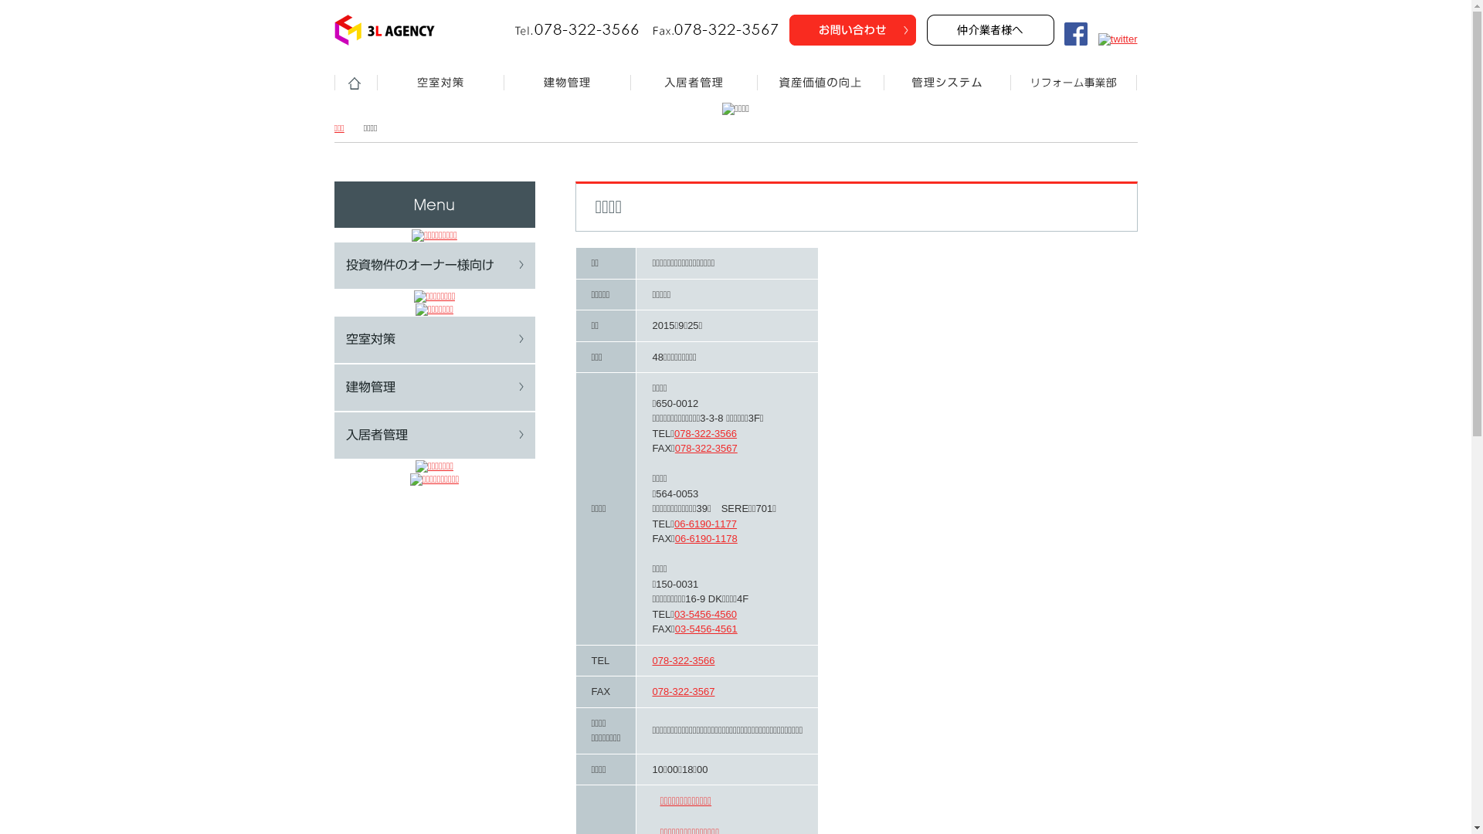  Describe the element at coordinates (706, 629) in the screenshot. I see `03-5456-4561` at that location.